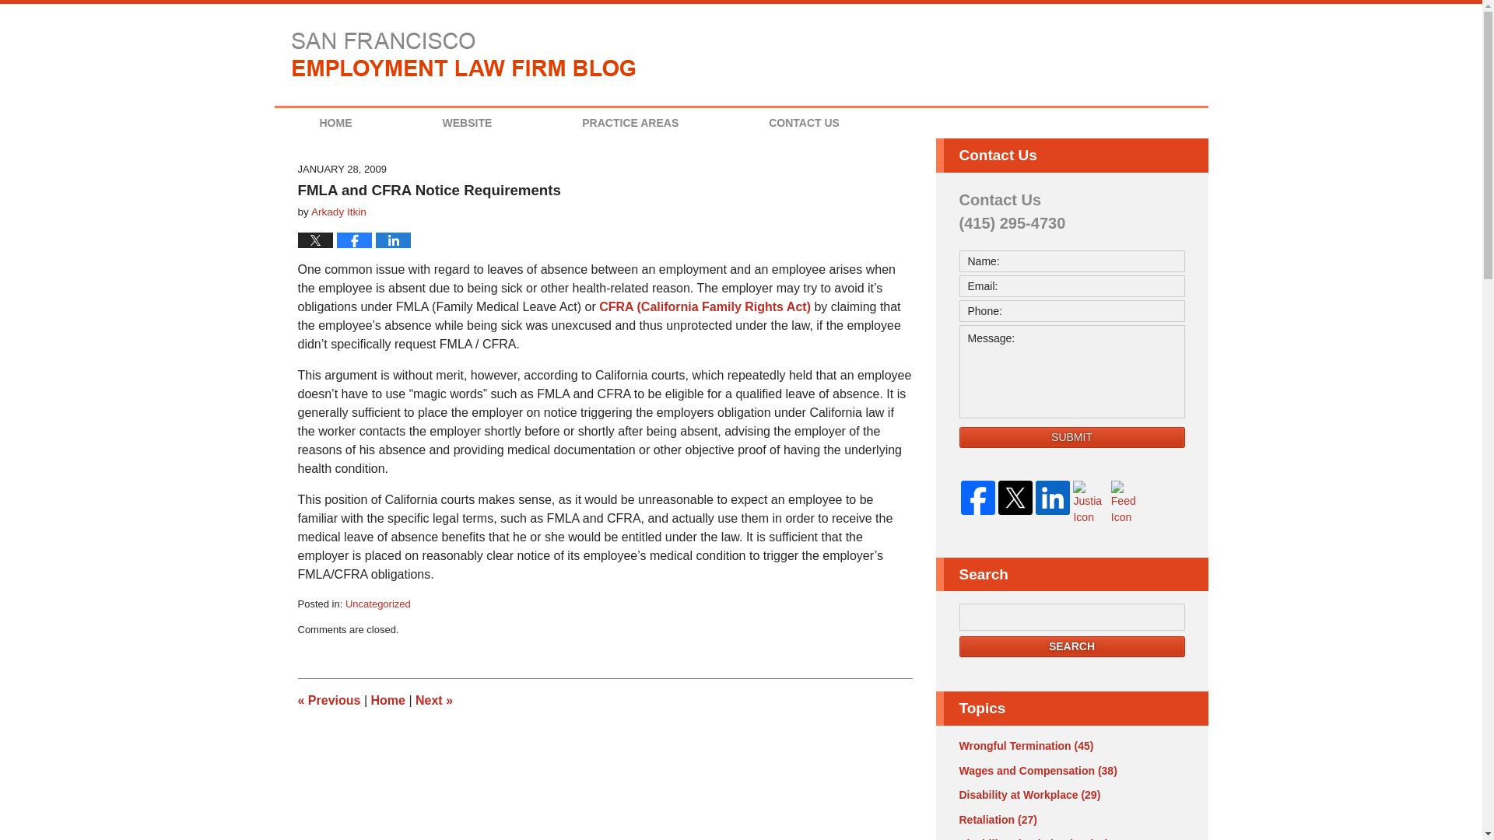  What do you see at coordinates (1071, 310) in the screenshot?
I see `Please enter a valid phone number.` at bounding box center [1071, 310].